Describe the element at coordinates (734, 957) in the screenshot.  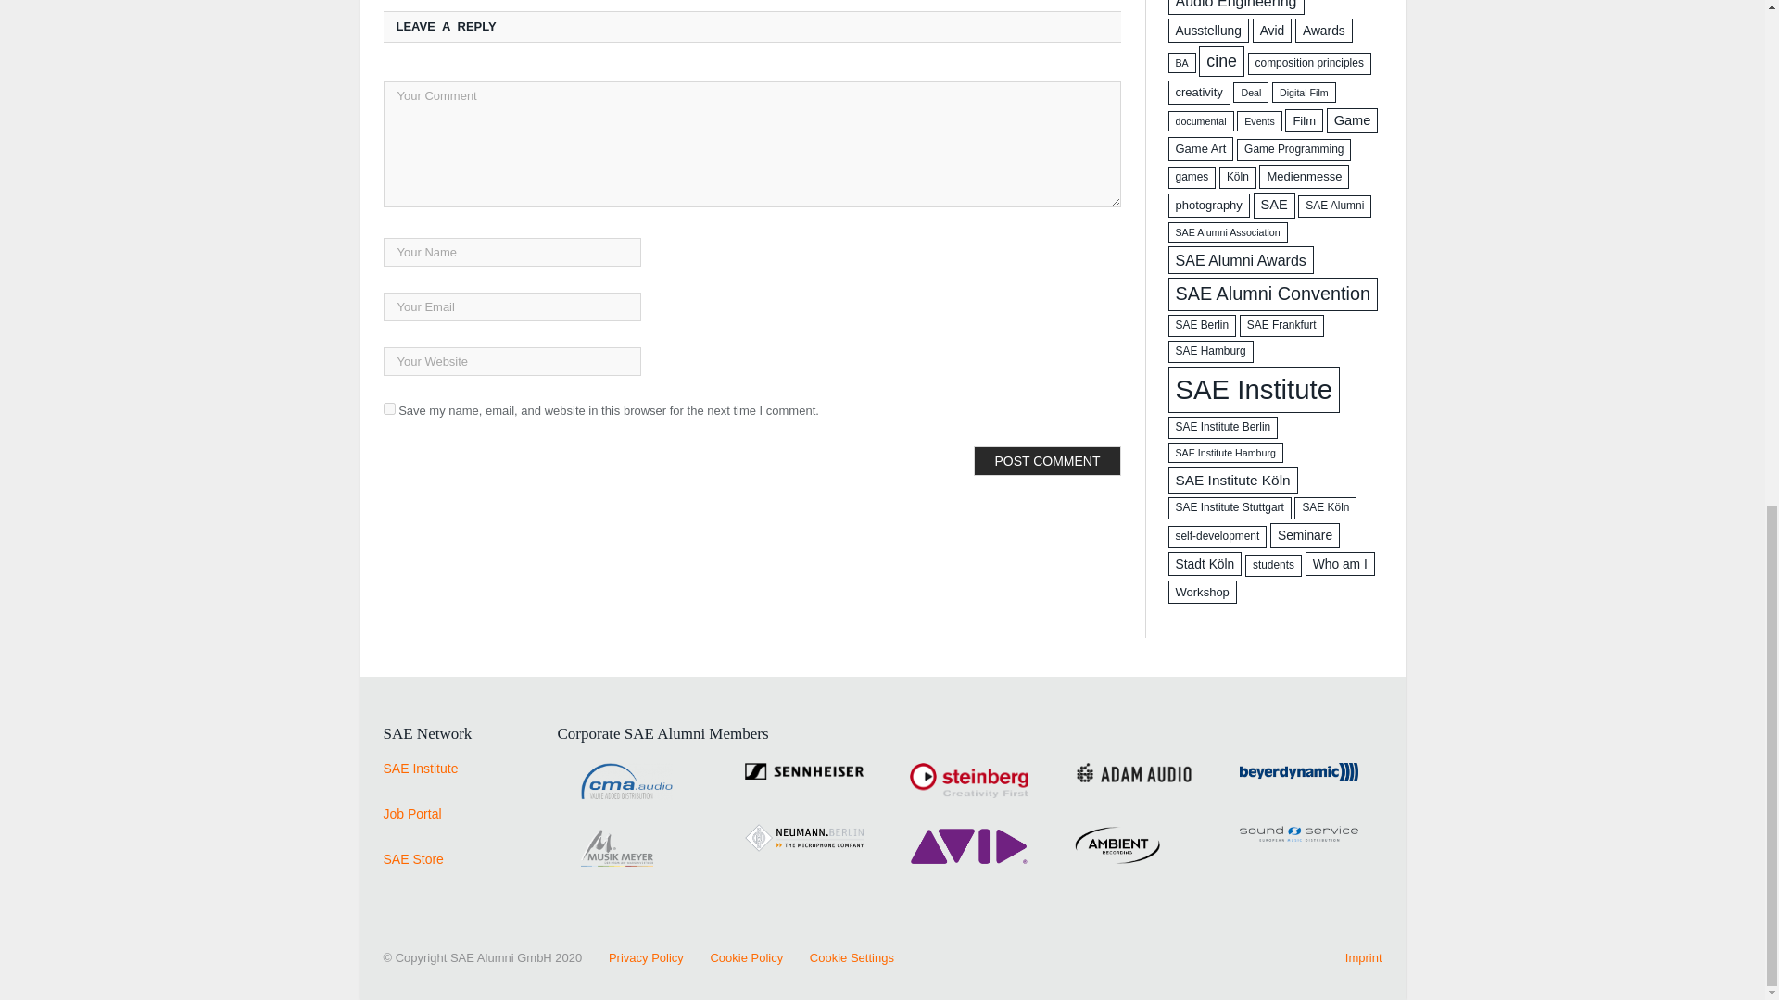
I see `Cookie Policy` at that location.